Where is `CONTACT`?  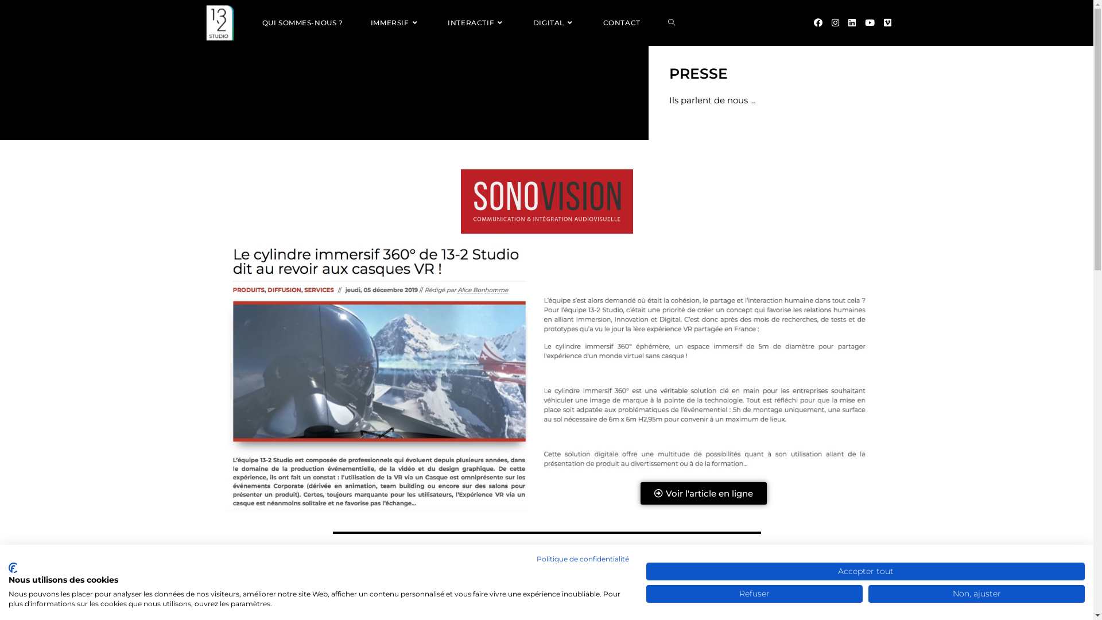 CONTACT is located at coordinates (622, 23).